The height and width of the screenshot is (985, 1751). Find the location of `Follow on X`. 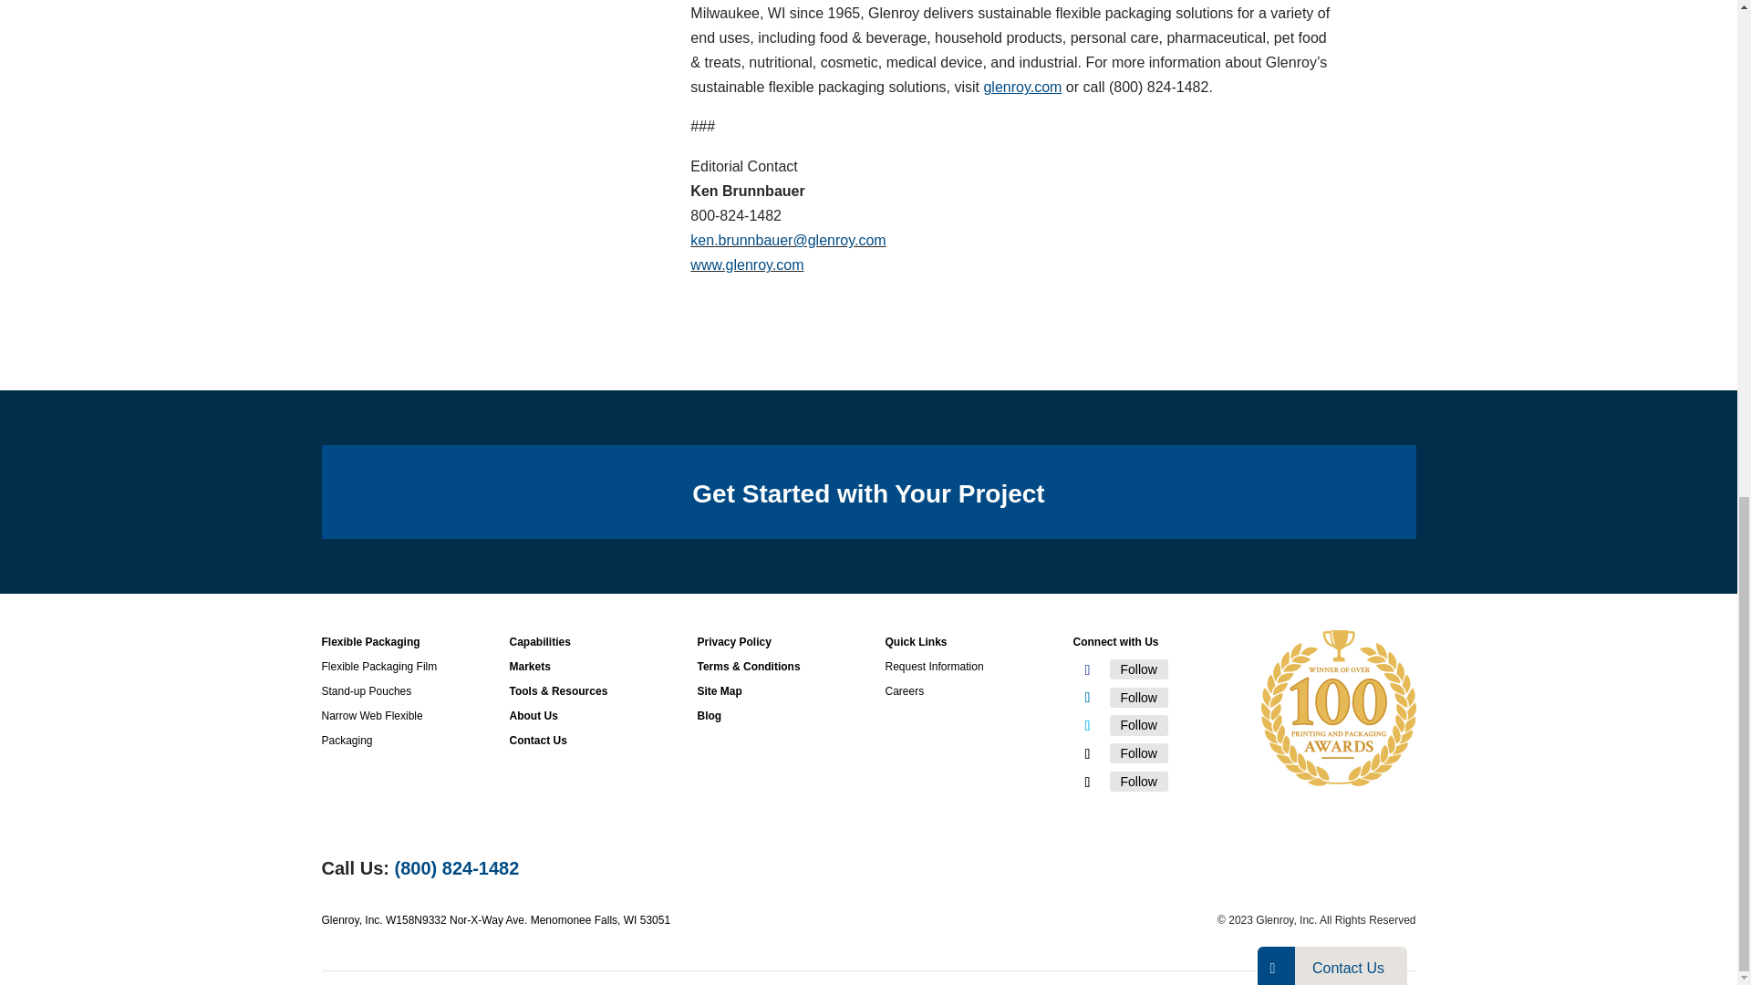

Follow on X is located at coordinates (1086, 726).